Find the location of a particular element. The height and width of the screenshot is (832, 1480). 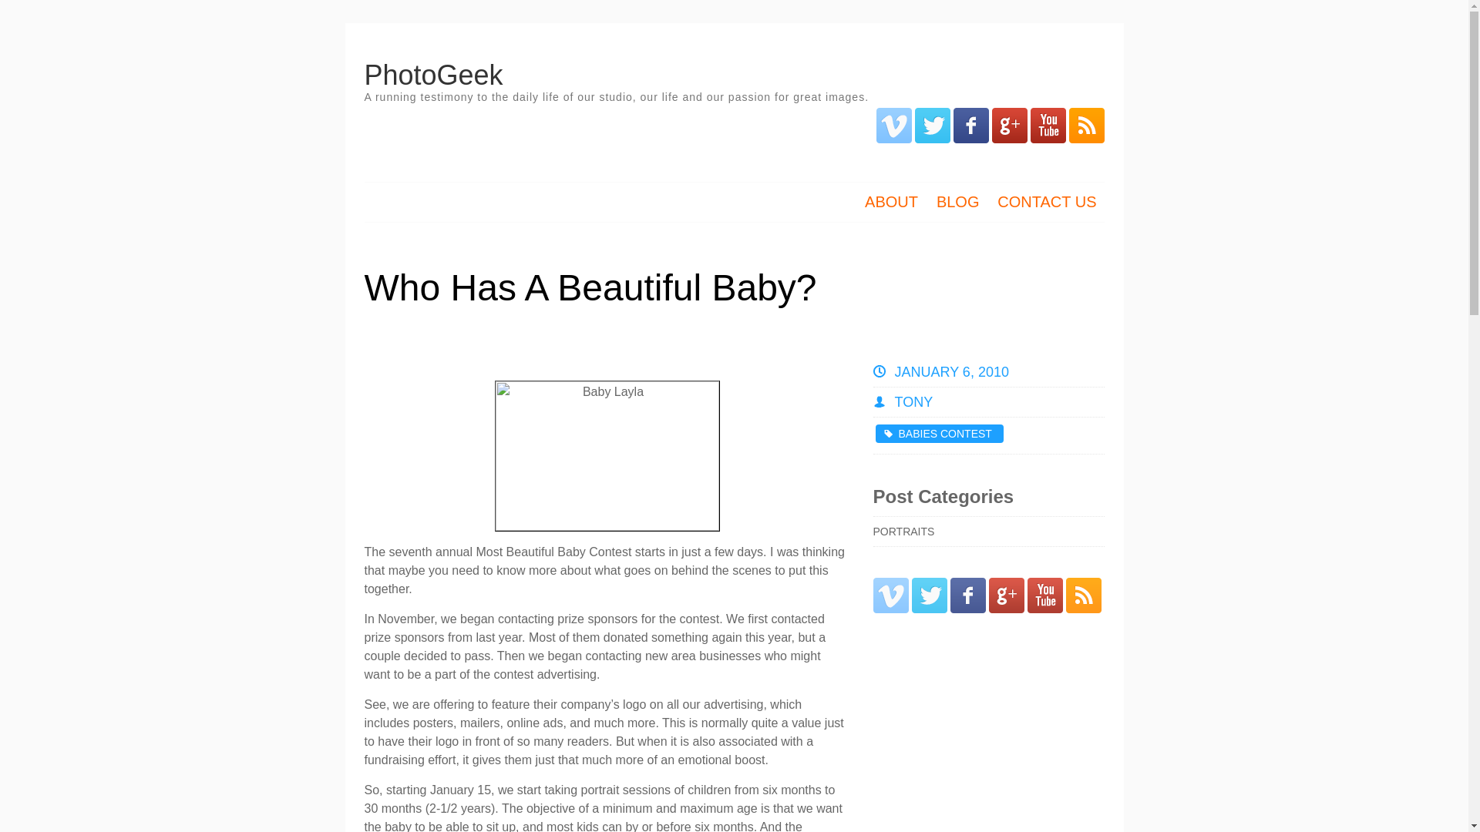

PhotoGeek is located at coordinates (433, 74).